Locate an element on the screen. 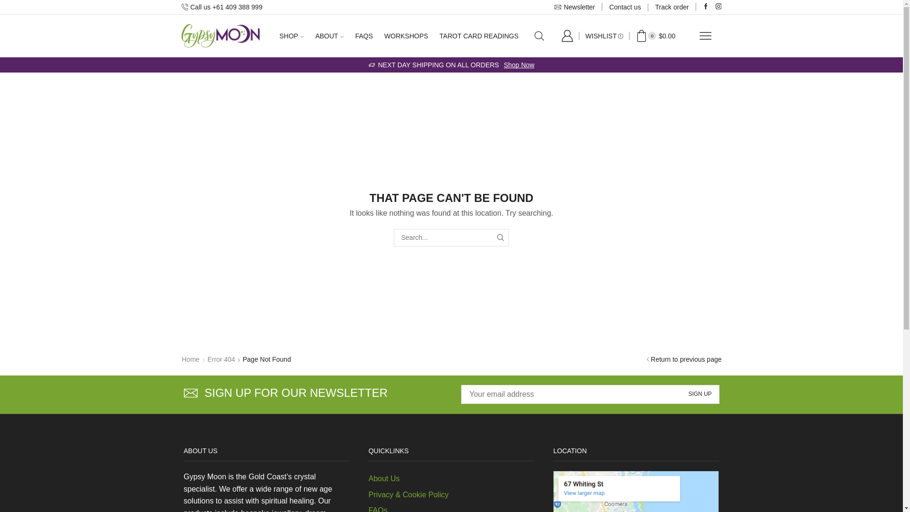  0
$0.00 is located at coordinates (655, 36).